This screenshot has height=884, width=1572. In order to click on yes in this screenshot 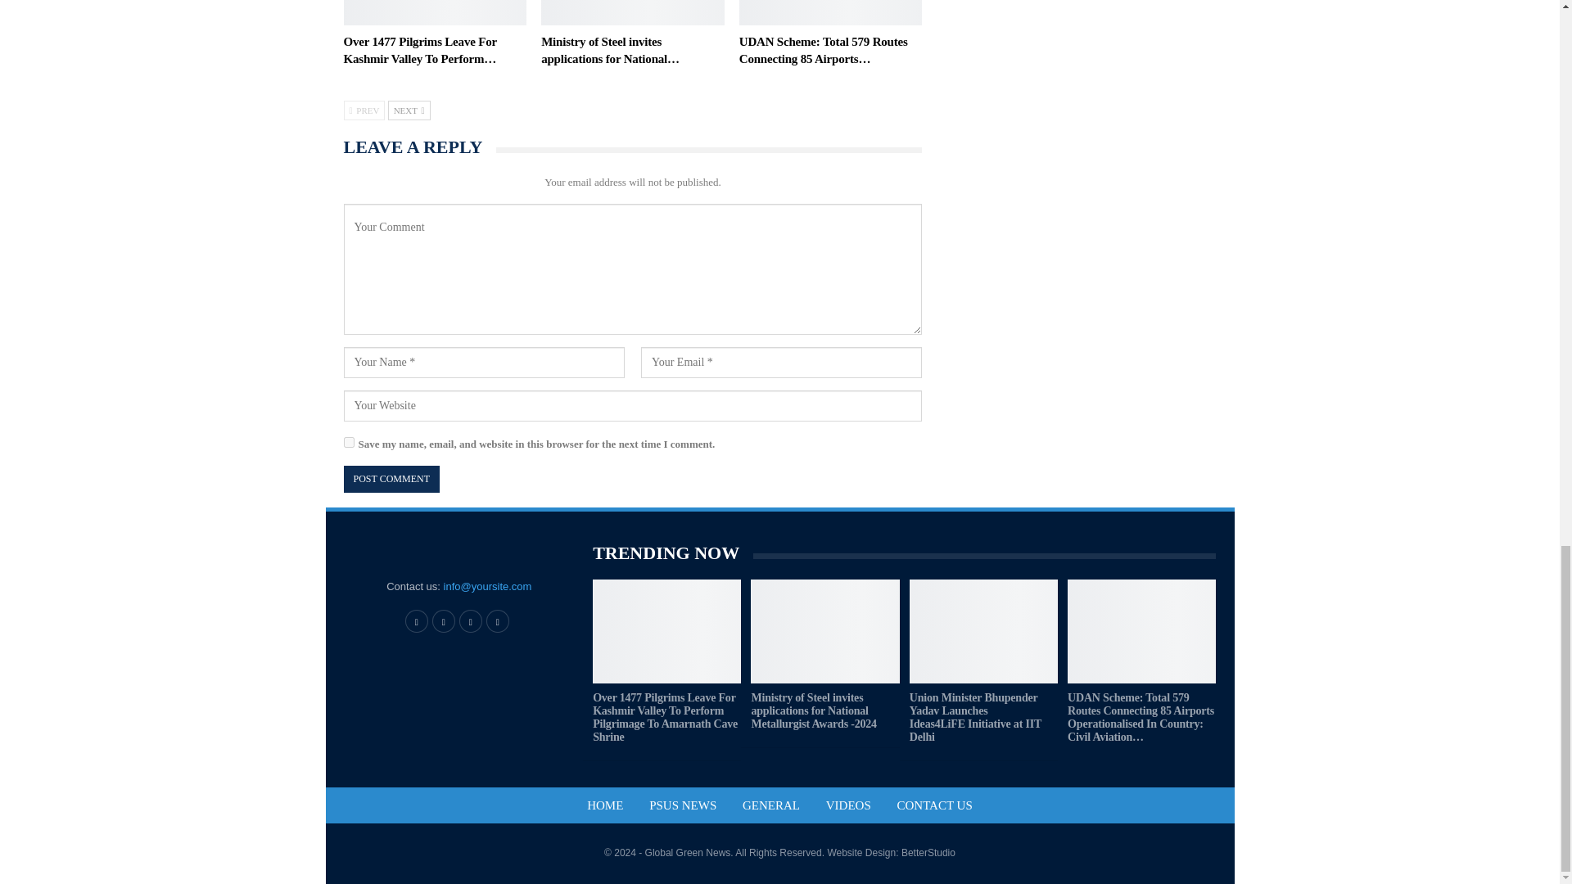, I will do `click(349, 442)`.